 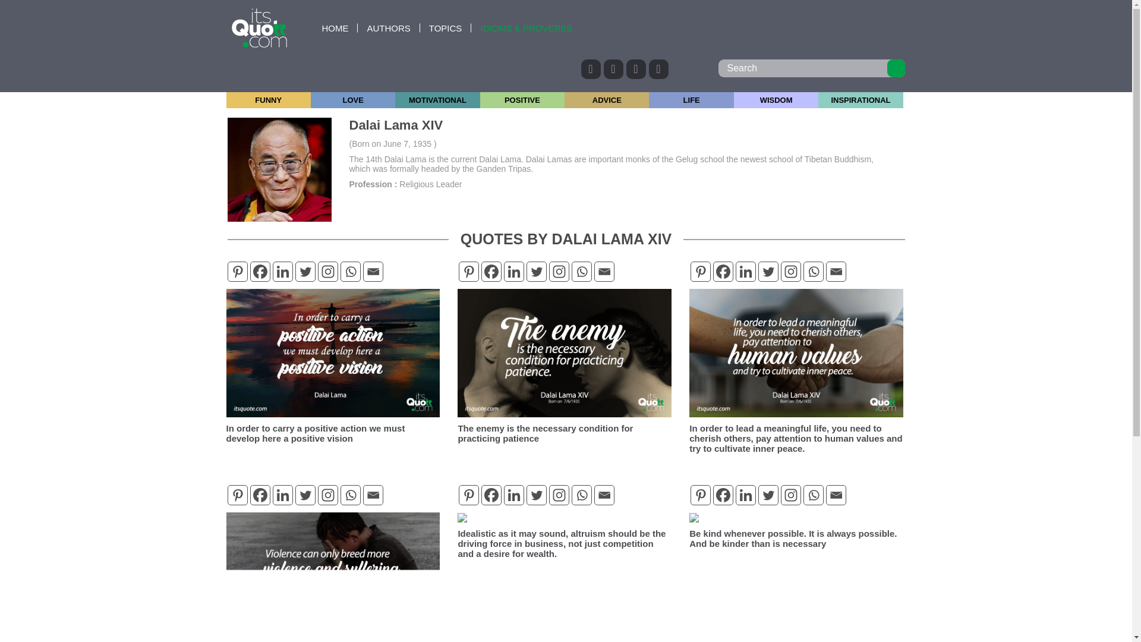 I want to click on Instagram, so click(x=327, y=271).